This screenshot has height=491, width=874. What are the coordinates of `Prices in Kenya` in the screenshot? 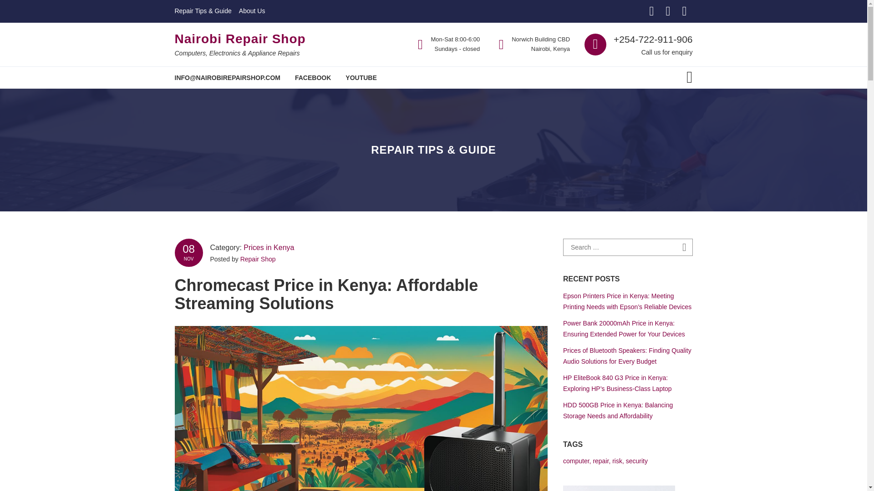 It's located at (269, 247).